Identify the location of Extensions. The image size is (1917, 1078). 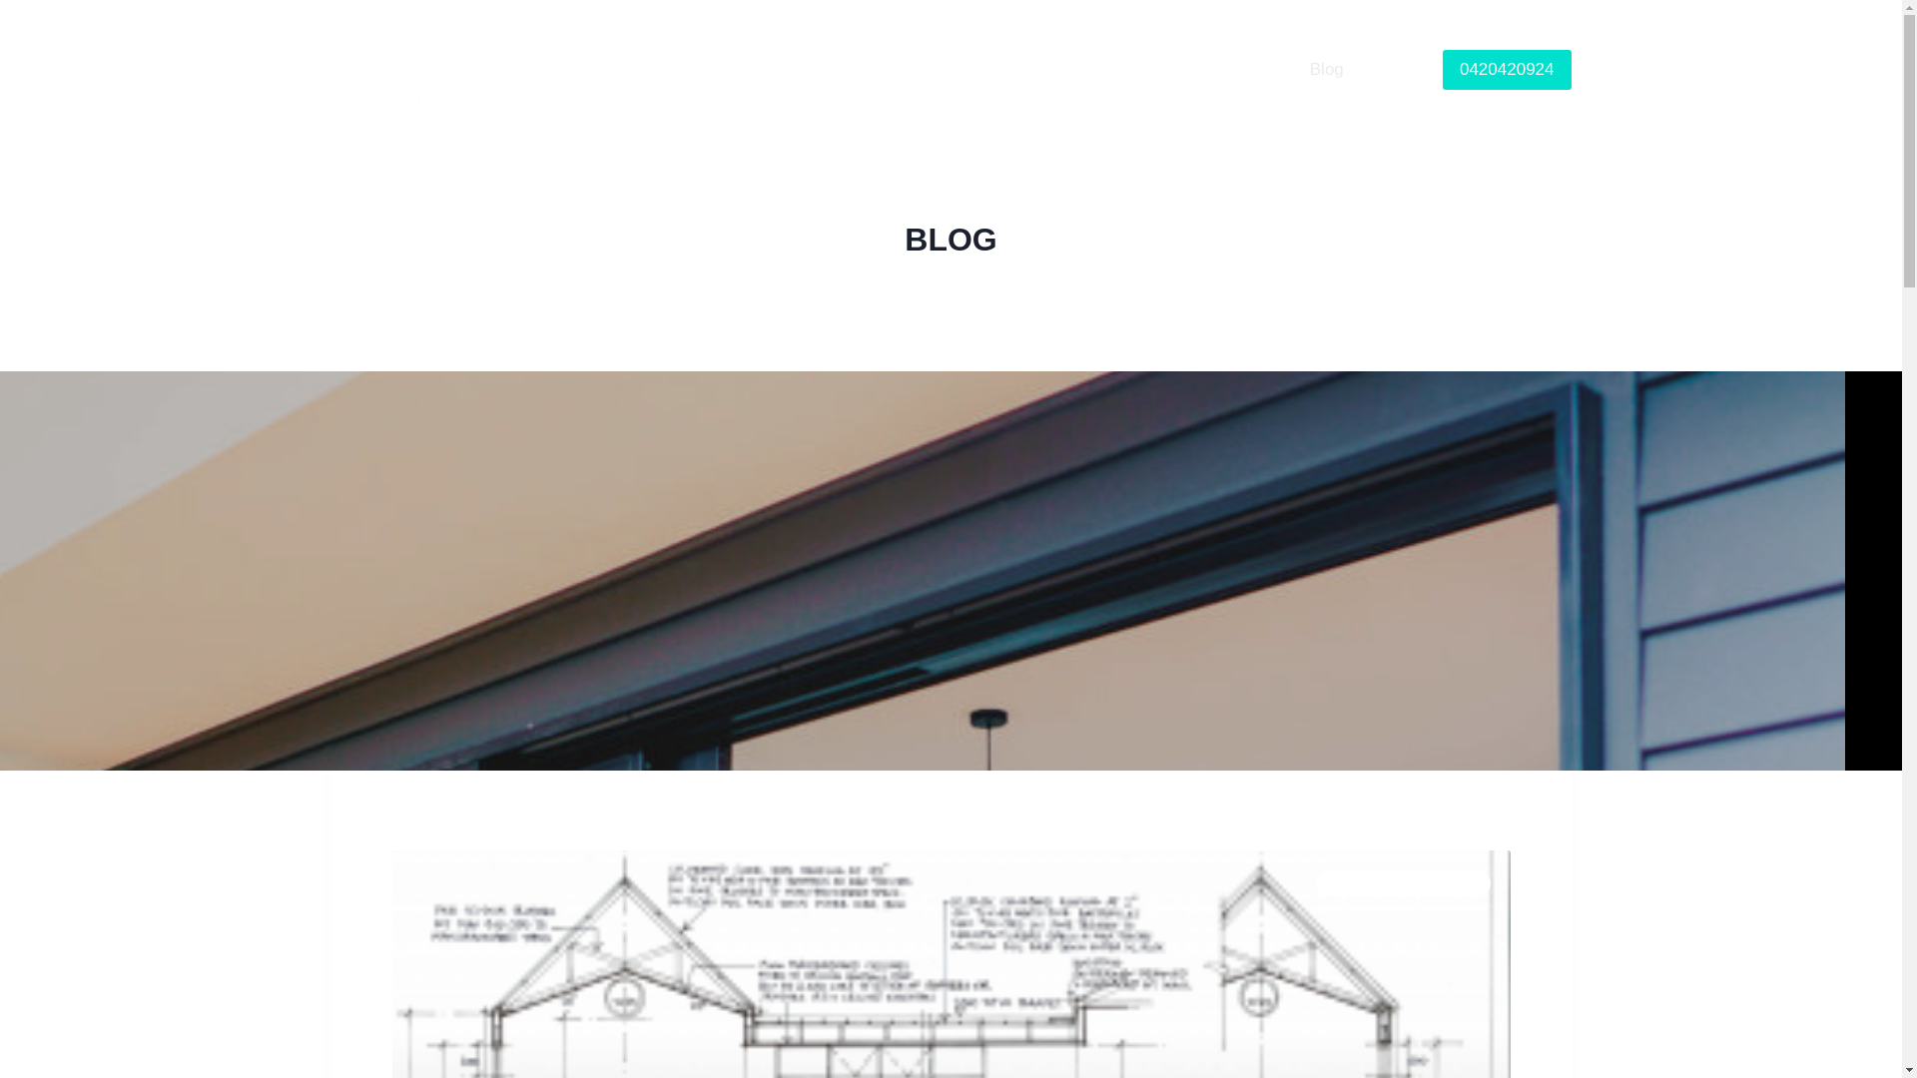
(1081, 70).